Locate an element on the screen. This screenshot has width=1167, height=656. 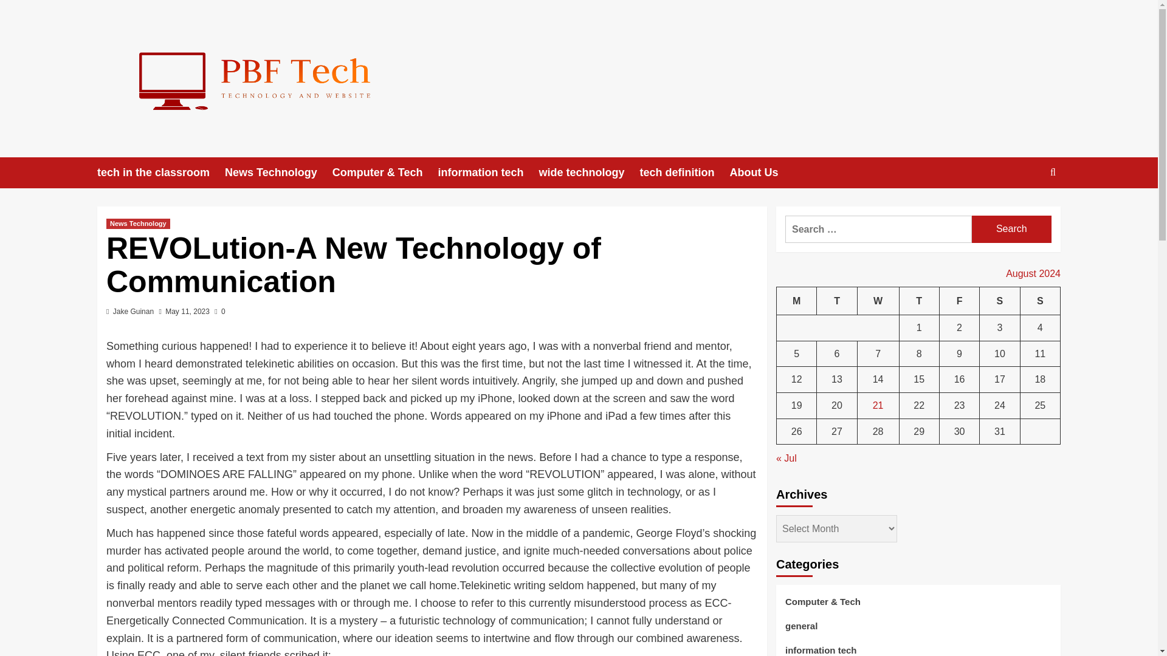
About Us is located at coordinates (761, 173).